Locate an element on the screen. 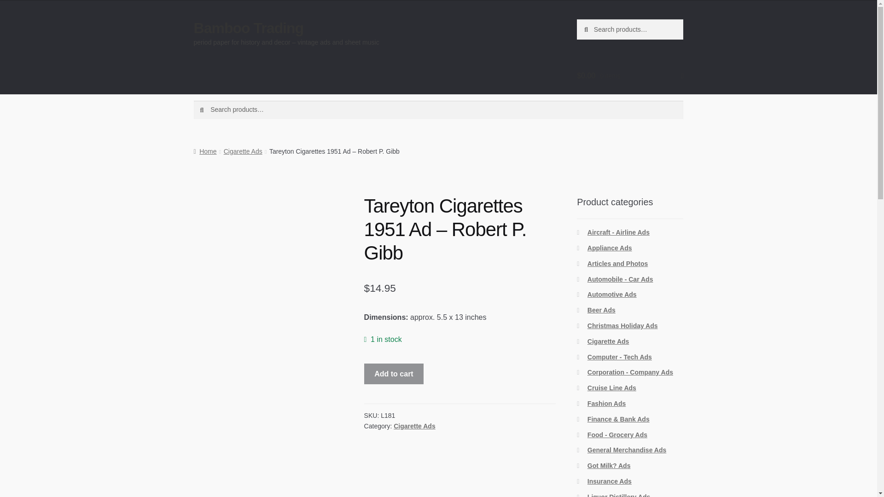  Cigarette Ads is located at coordinates (243, 151).